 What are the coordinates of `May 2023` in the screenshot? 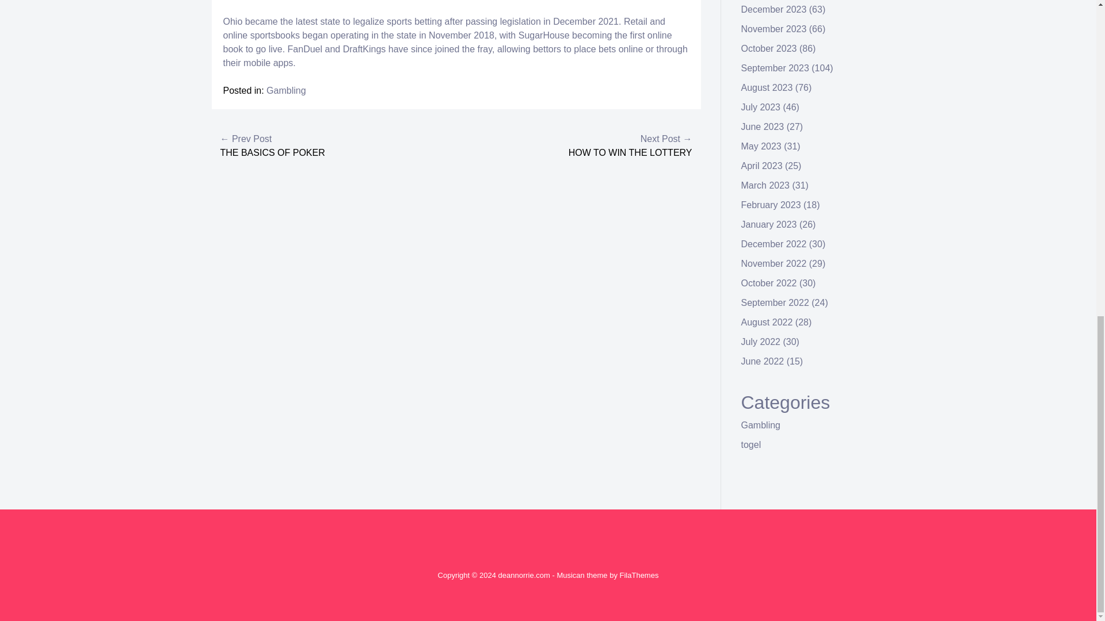 It's located at (761, 146).